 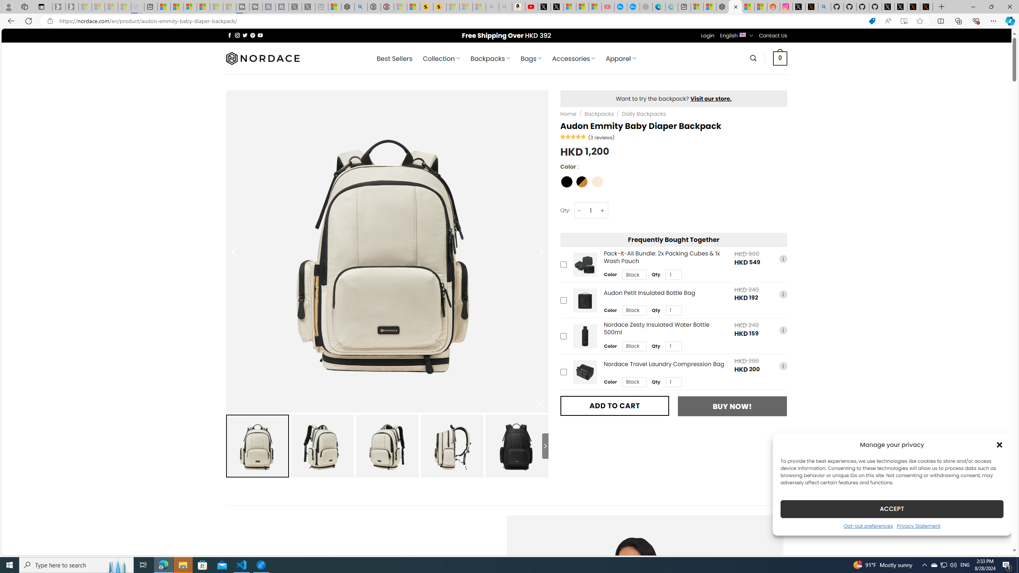 I want to click on Privacy Statement, so click(x=918, y=525).